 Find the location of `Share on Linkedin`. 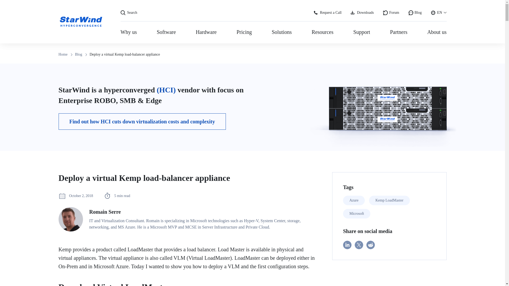

Share on Linkedin is located at coordinates (347, 245).